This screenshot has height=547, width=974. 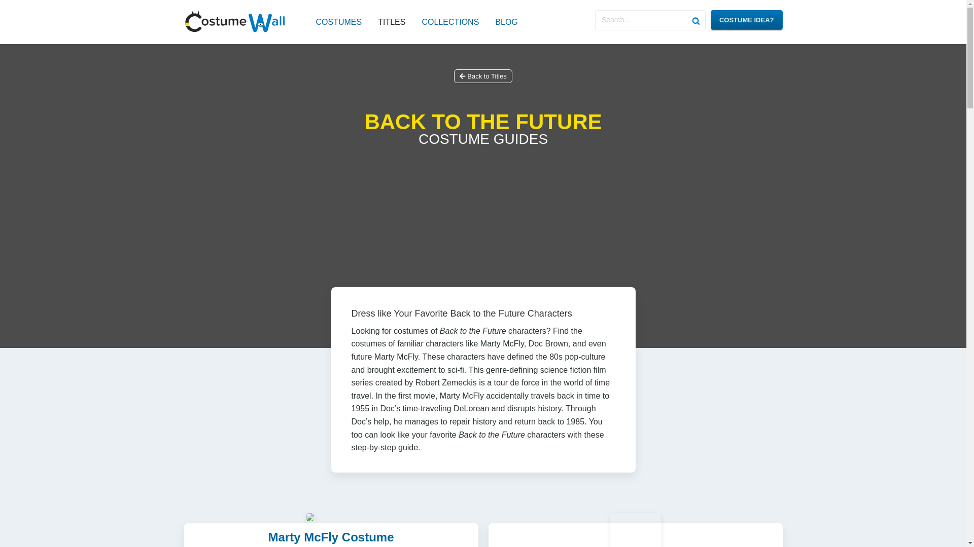 I want to click on BLOG, so click(x=506, y=22).